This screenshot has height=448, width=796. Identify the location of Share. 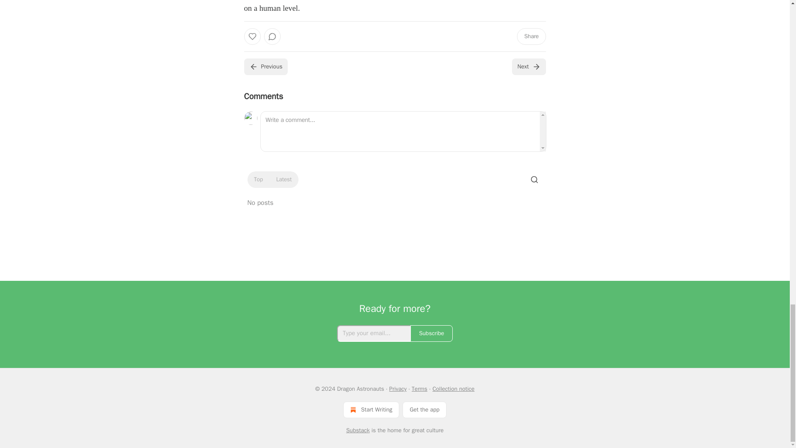
(531, 37).